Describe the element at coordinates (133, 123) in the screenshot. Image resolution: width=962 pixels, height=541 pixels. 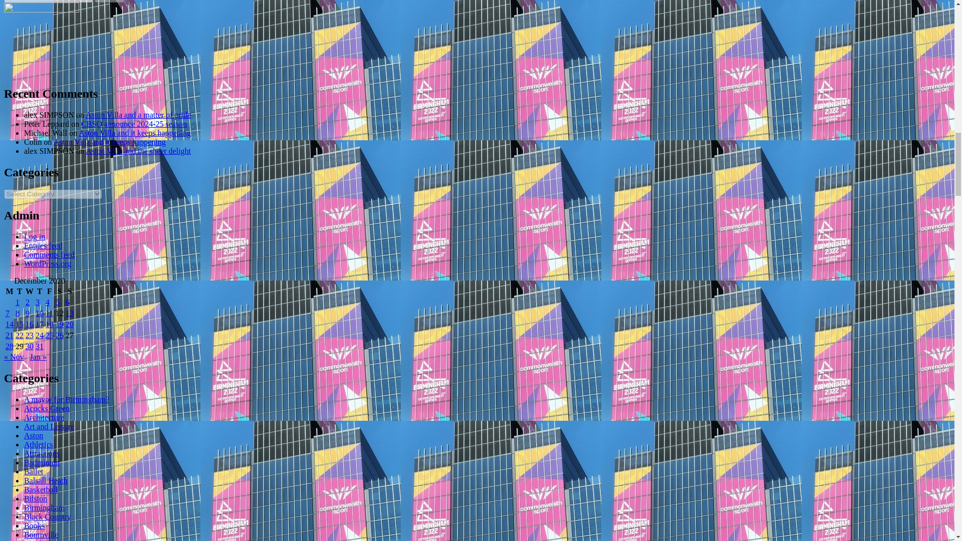
I see `CBSO announce 2024-25 season` at that location.